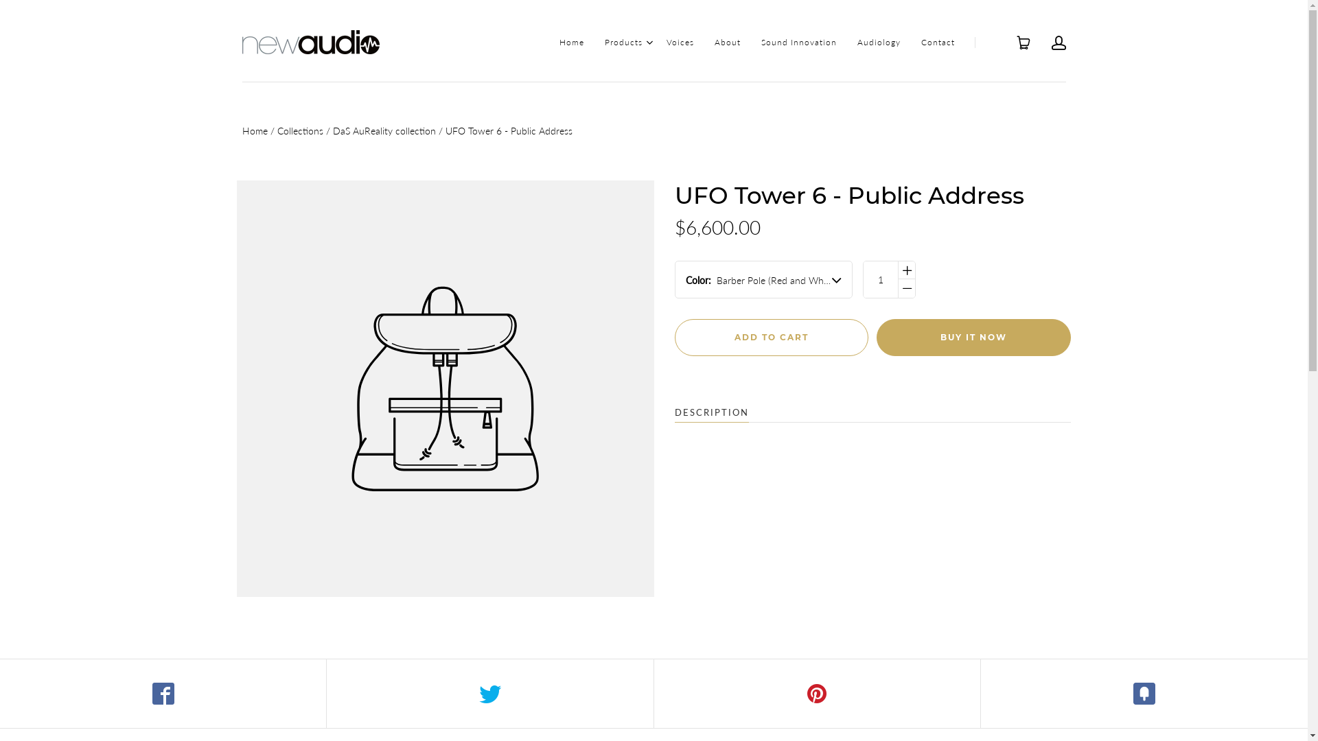 This screenshot has width=1318, height=741. Describe the element at coordinates (680, 43) in the screenshot. I see `Voices` at that location.